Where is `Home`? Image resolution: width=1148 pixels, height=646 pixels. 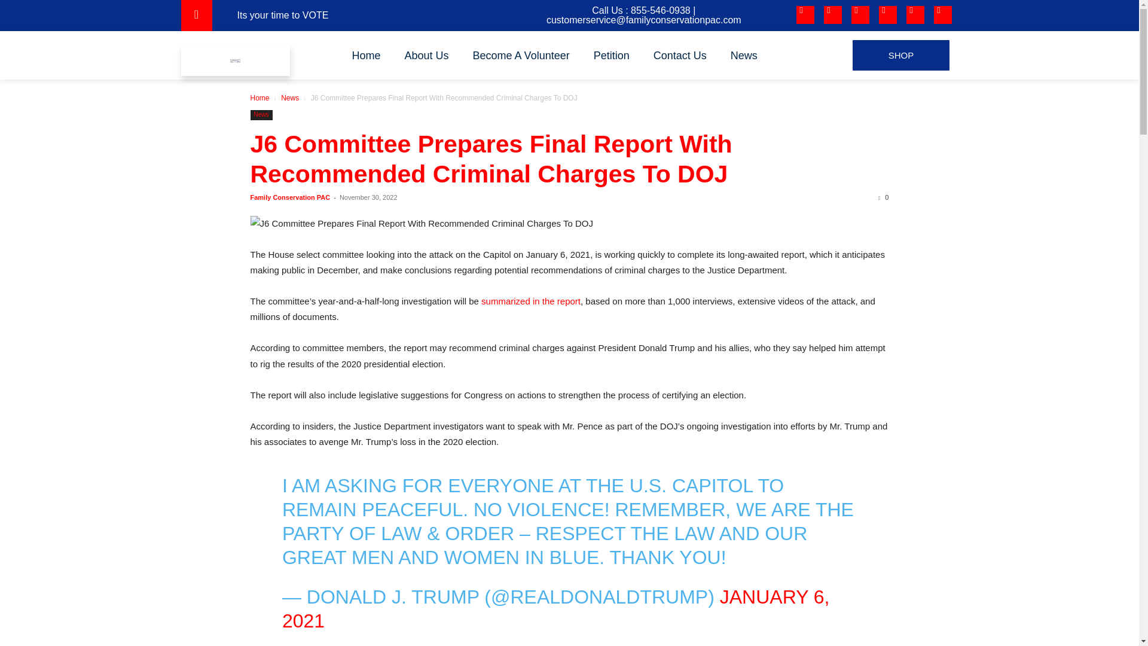 Home is located at coordinates (366, 55).